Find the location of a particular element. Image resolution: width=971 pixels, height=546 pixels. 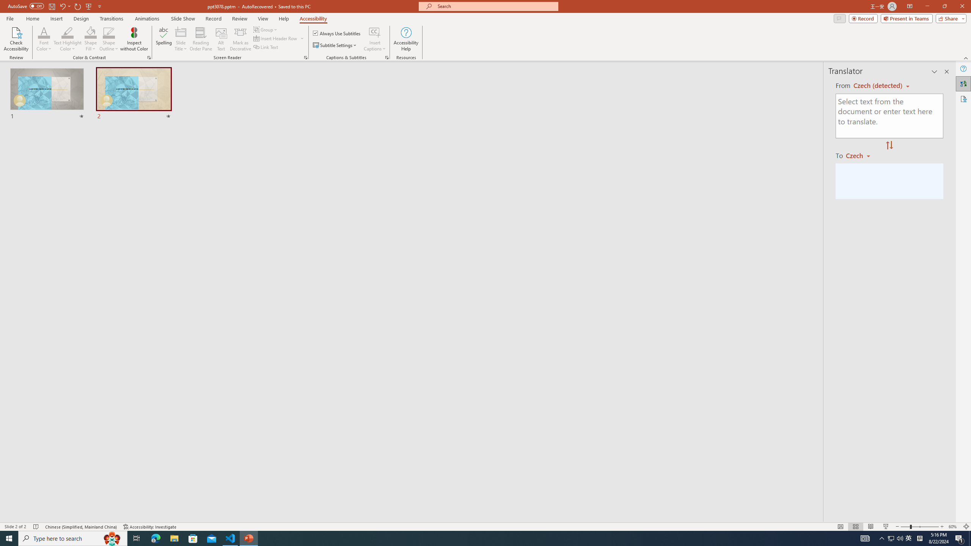

Always Use Subtitles is located at coordinates (337, 33).